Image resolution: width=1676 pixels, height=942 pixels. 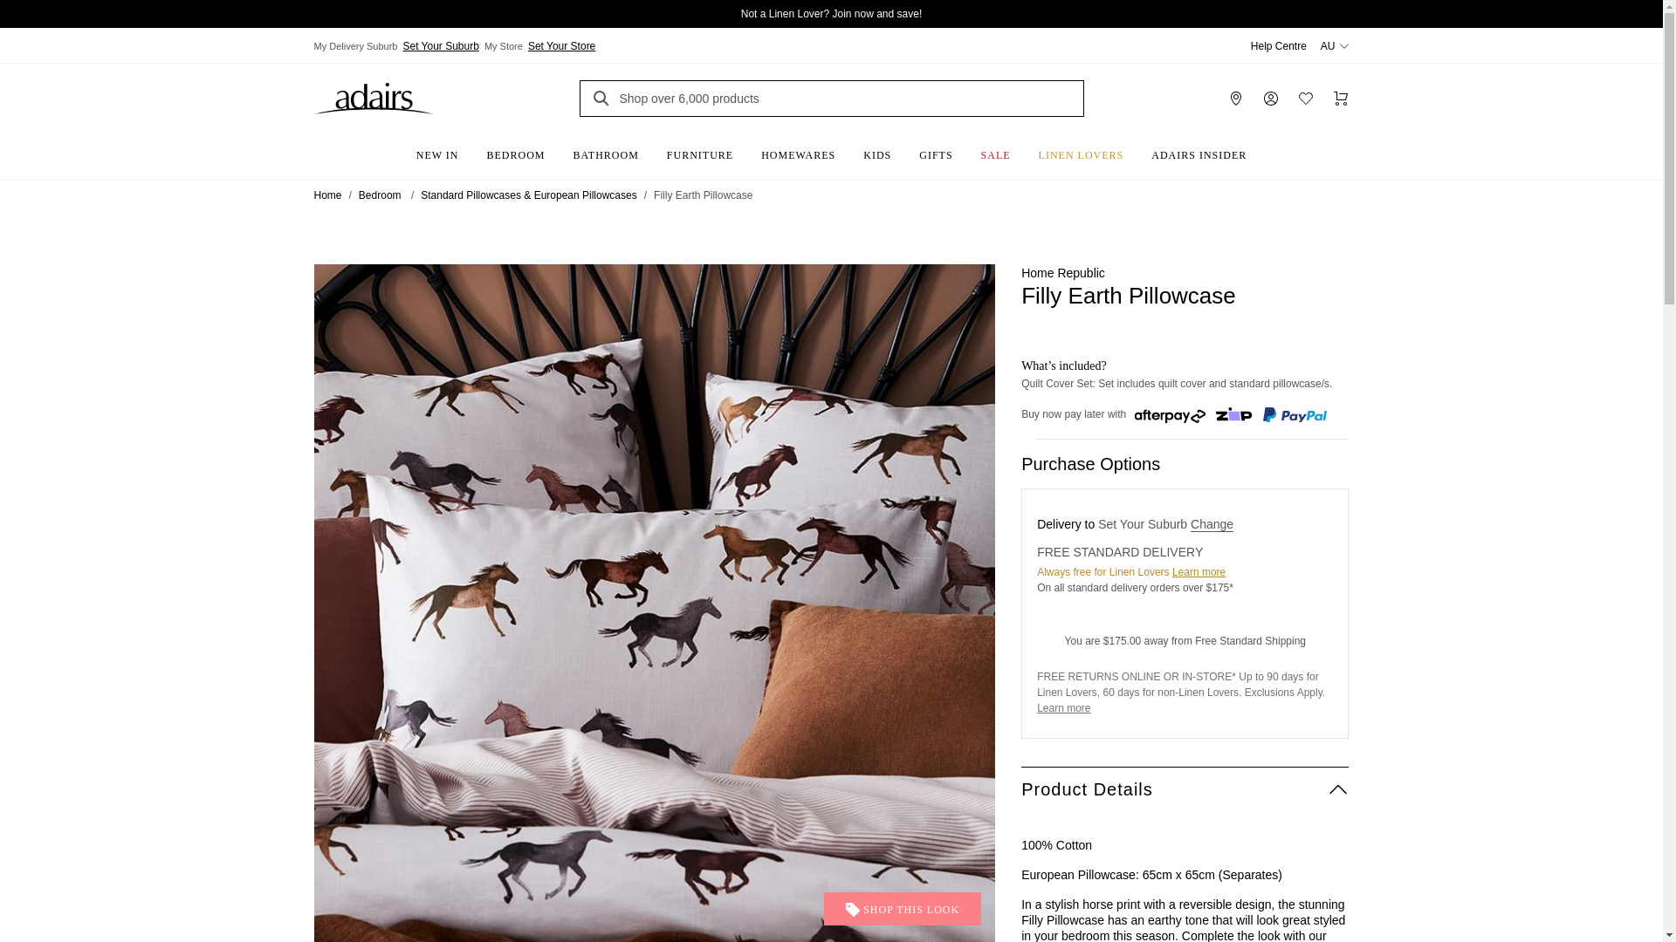 What do you see at coordinates (1081, 150) in the screenshot?
I see `LINEN LOVERS` at bounding box center [1081, 150].